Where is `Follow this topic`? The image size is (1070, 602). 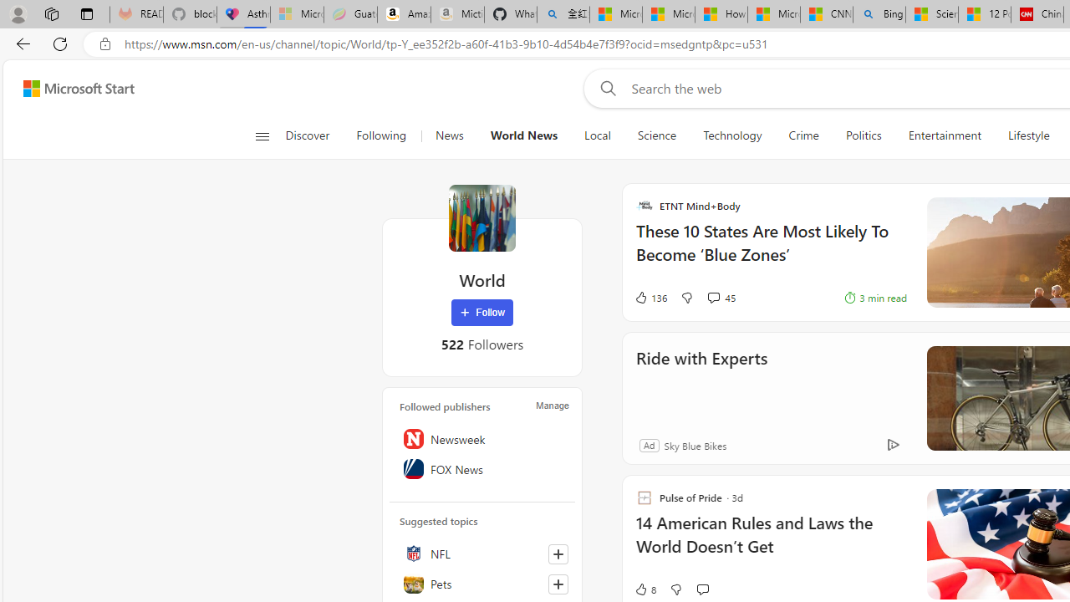 Follow this topic is located at coordinates (558, 584).